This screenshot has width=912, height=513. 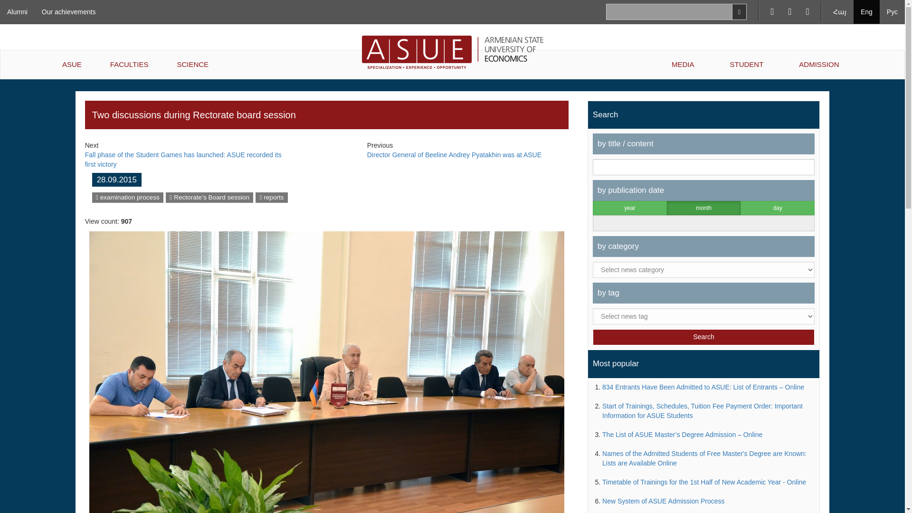 What do you see at coordinates (68, 11) in the screenshot?
I see `Our achievements` at bounding box center [68, 11].